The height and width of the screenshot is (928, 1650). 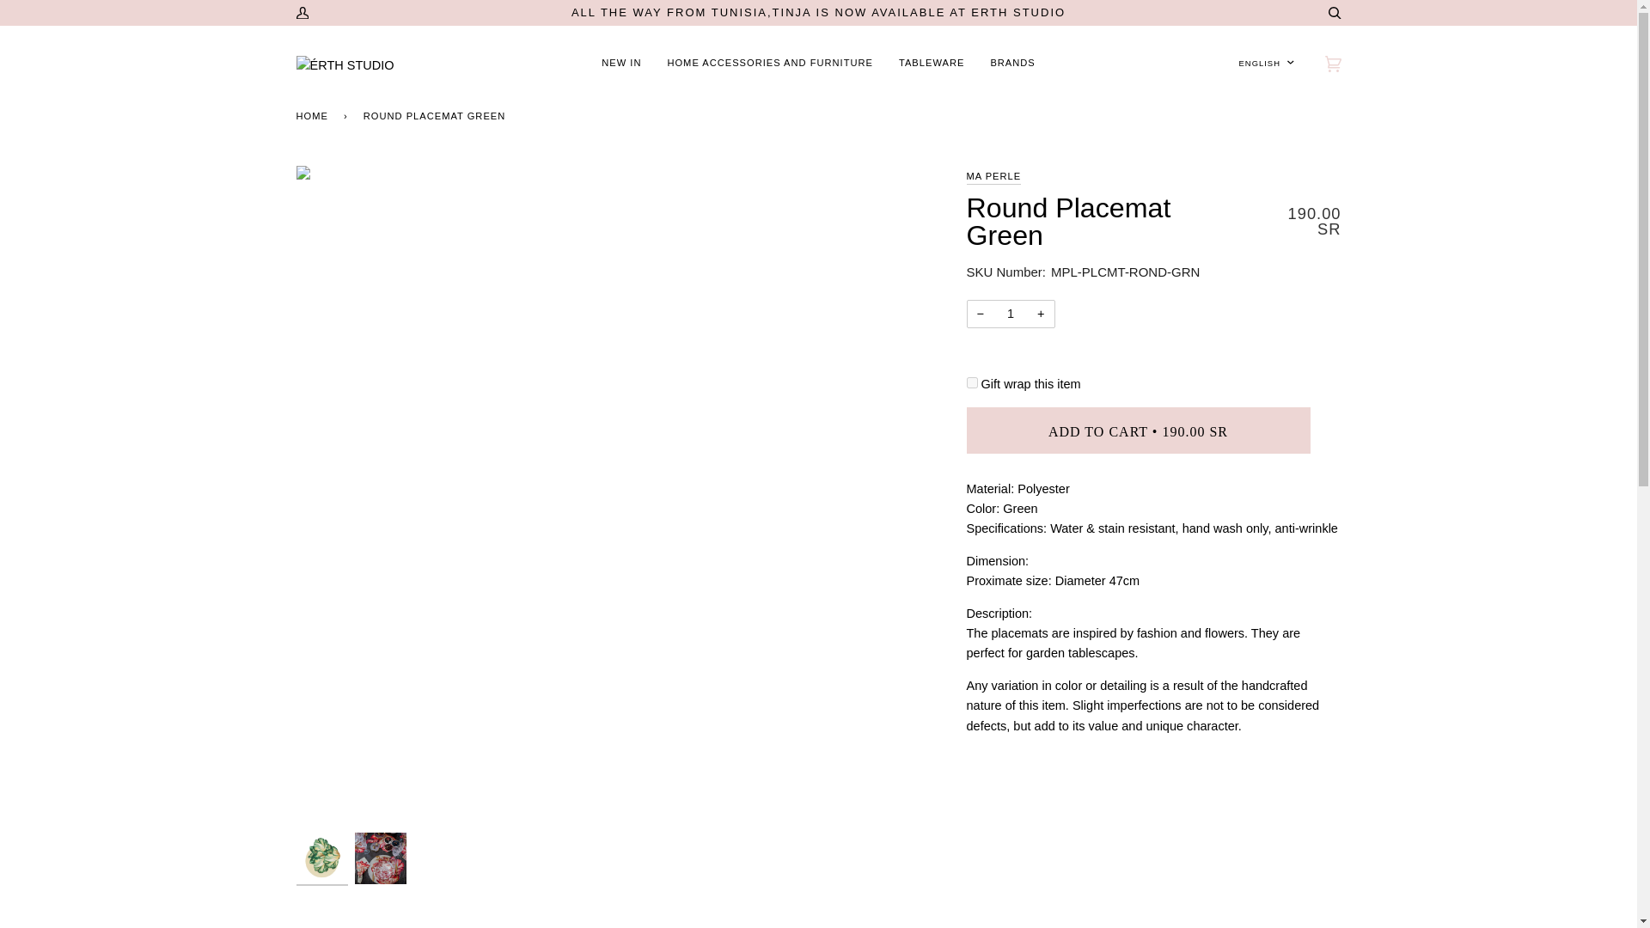 I want to click on Back to the frontpage, so click(x=314, y=116).